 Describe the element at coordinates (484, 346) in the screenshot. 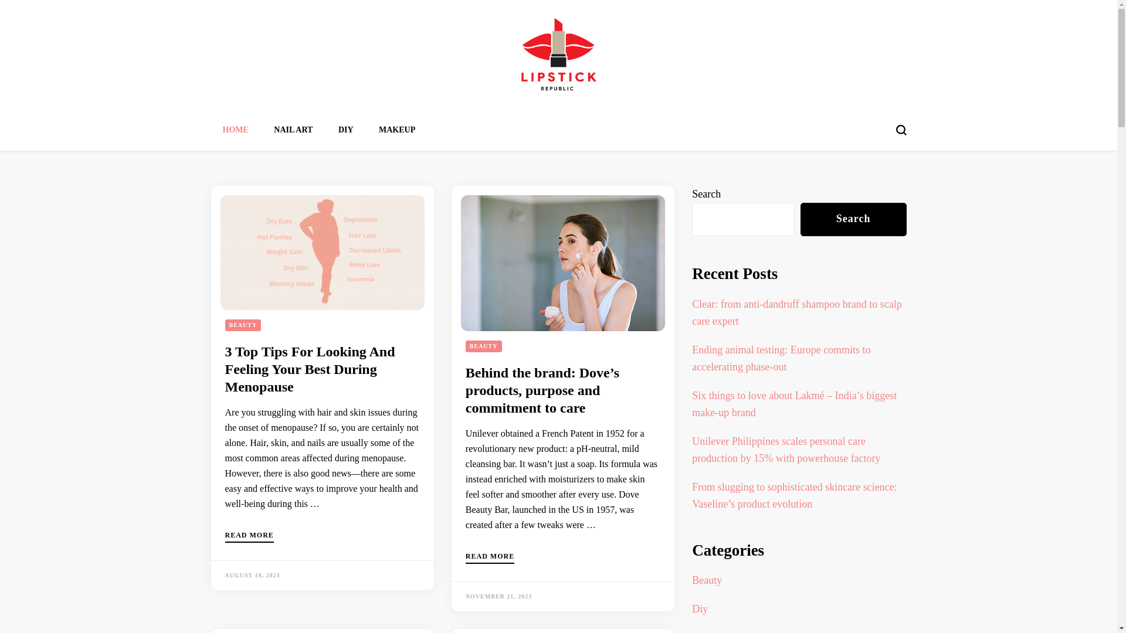

I see `BEAUTY` at that location.